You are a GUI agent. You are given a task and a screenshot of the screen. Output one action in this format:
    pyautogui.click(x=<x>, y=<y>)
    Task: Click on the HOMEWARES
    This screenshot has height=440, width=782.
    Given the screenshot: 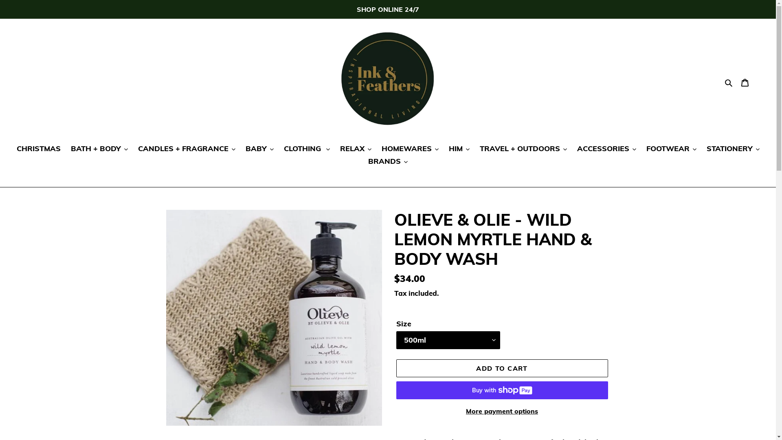 What is the action you would take?
    pyautogui.click(x=410, y=149)
    